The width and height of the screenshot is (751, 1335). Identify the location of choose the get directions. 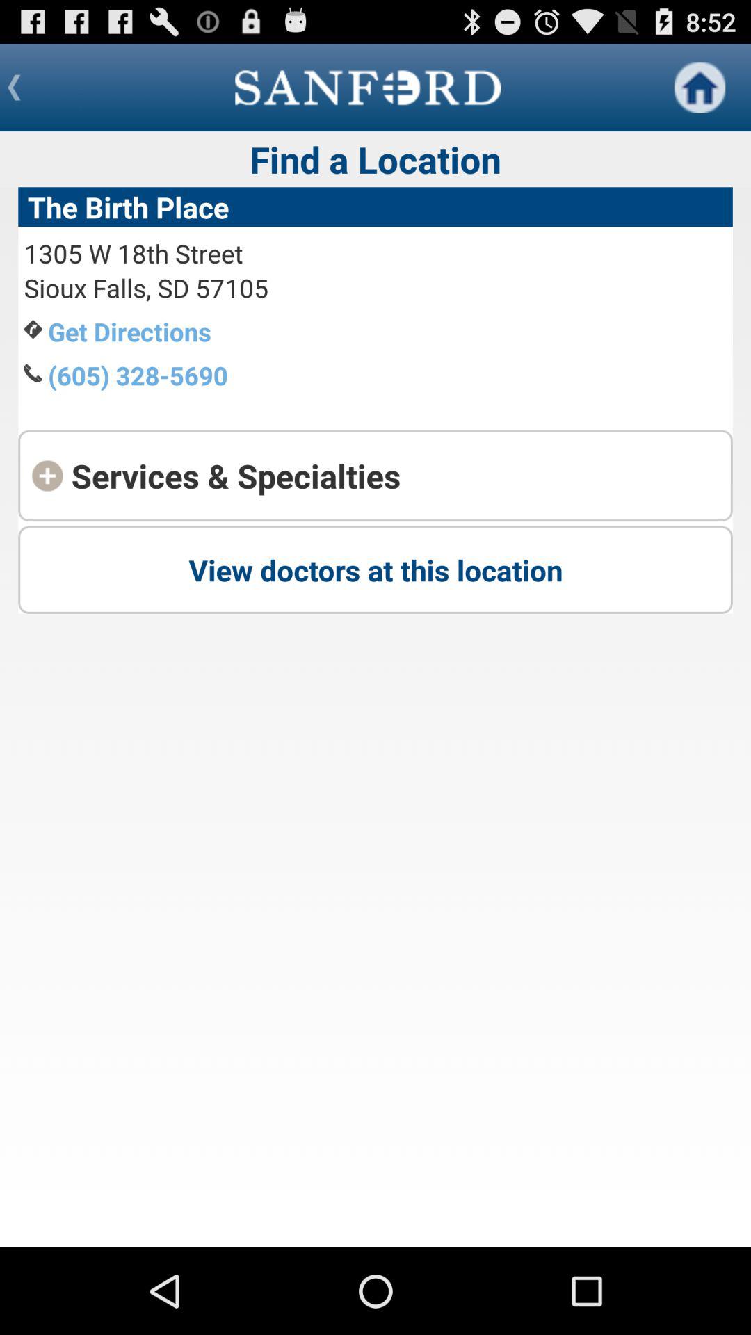
(129, 331).